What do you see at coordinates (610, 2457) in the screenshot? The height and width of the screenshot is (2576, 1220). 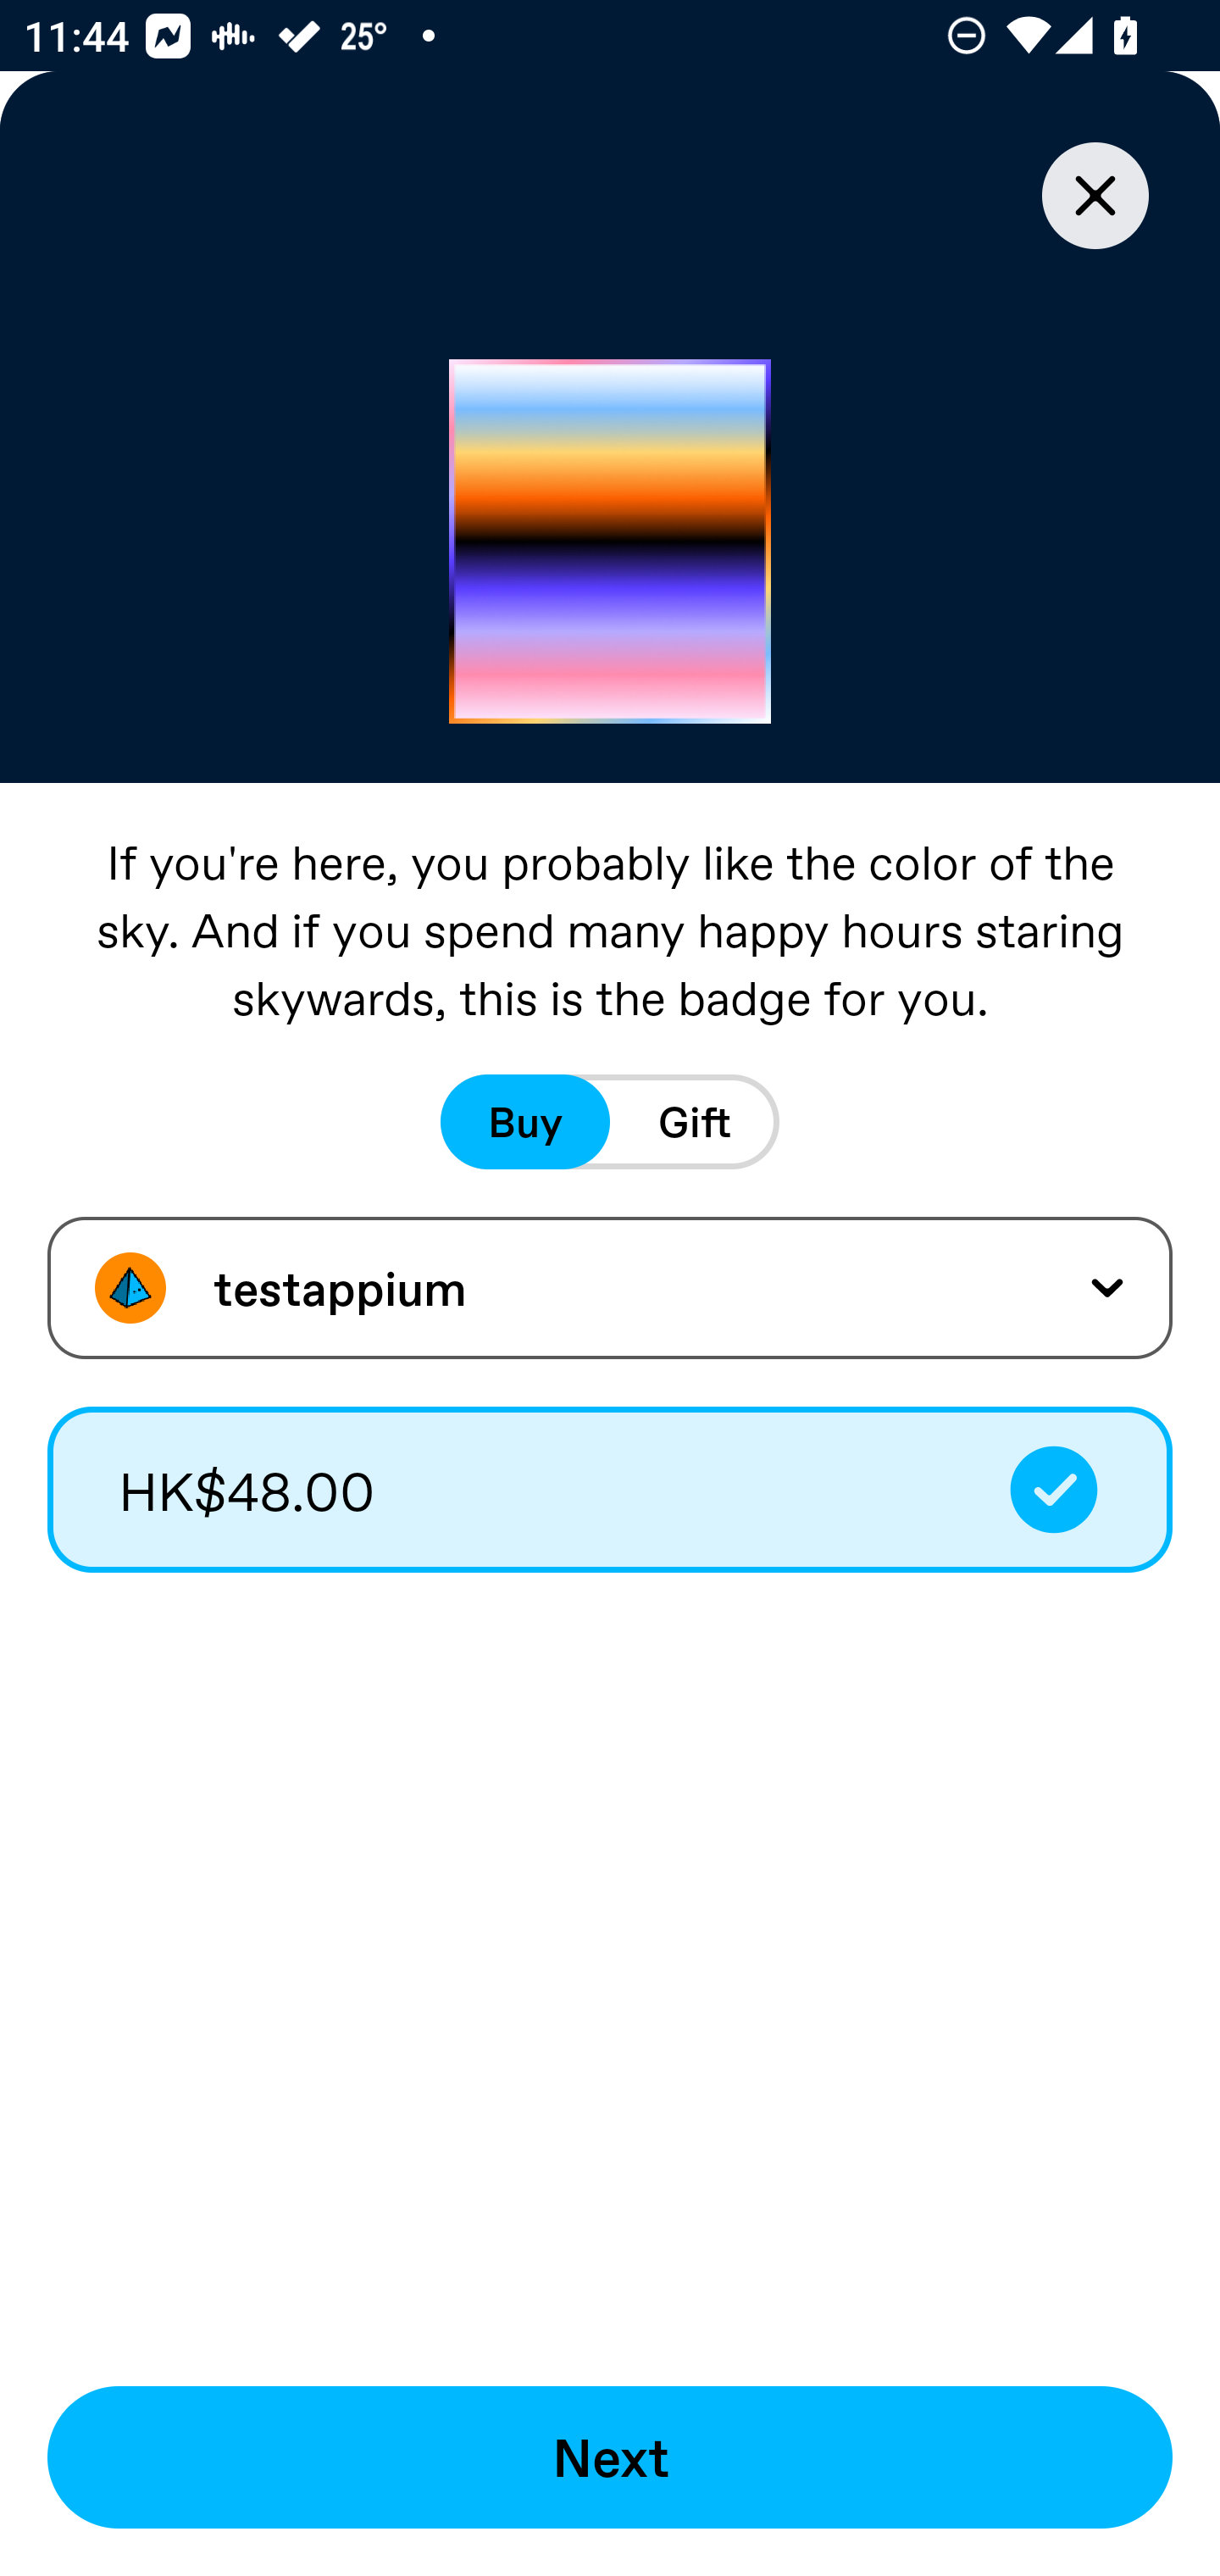 I see `Next` at bounding box center [610, 2457].